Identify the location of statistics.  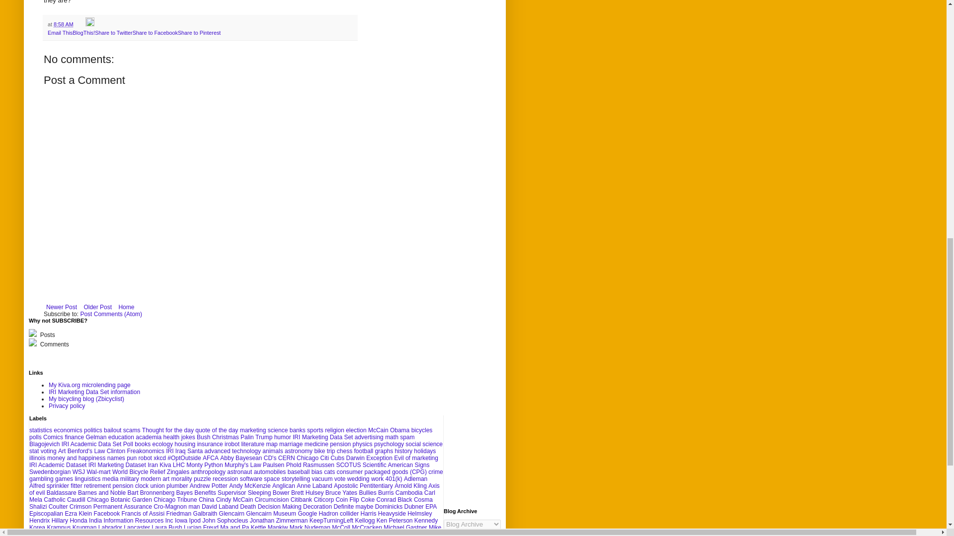
(41, 430).